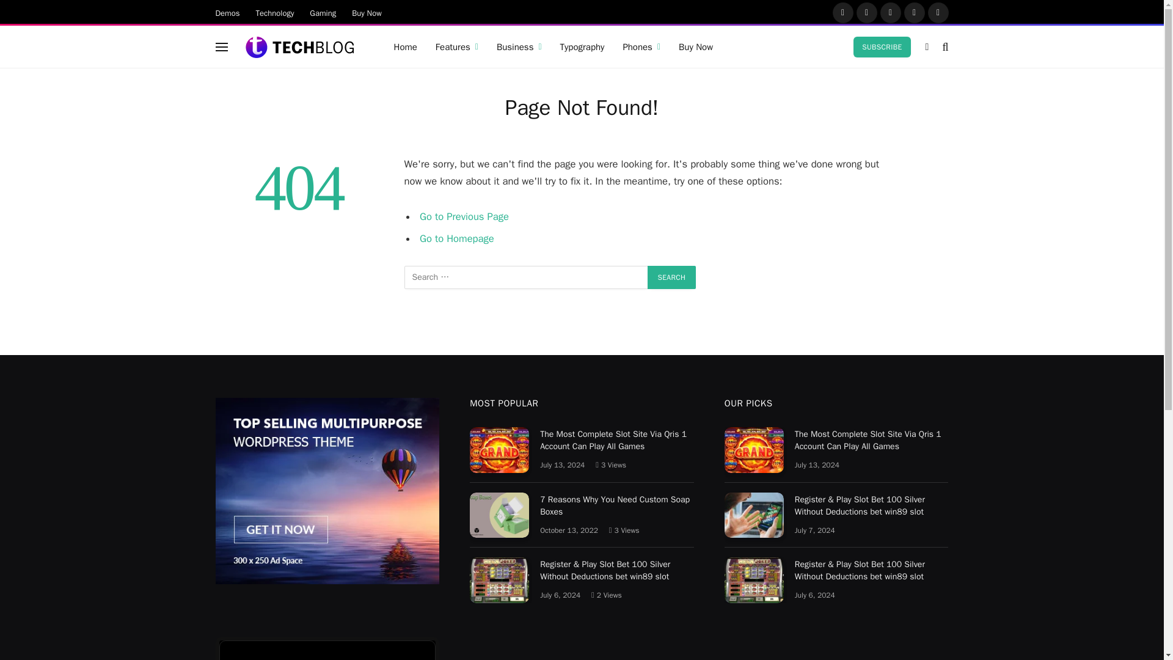  I want to click on Pinterest, so click(915, 12).